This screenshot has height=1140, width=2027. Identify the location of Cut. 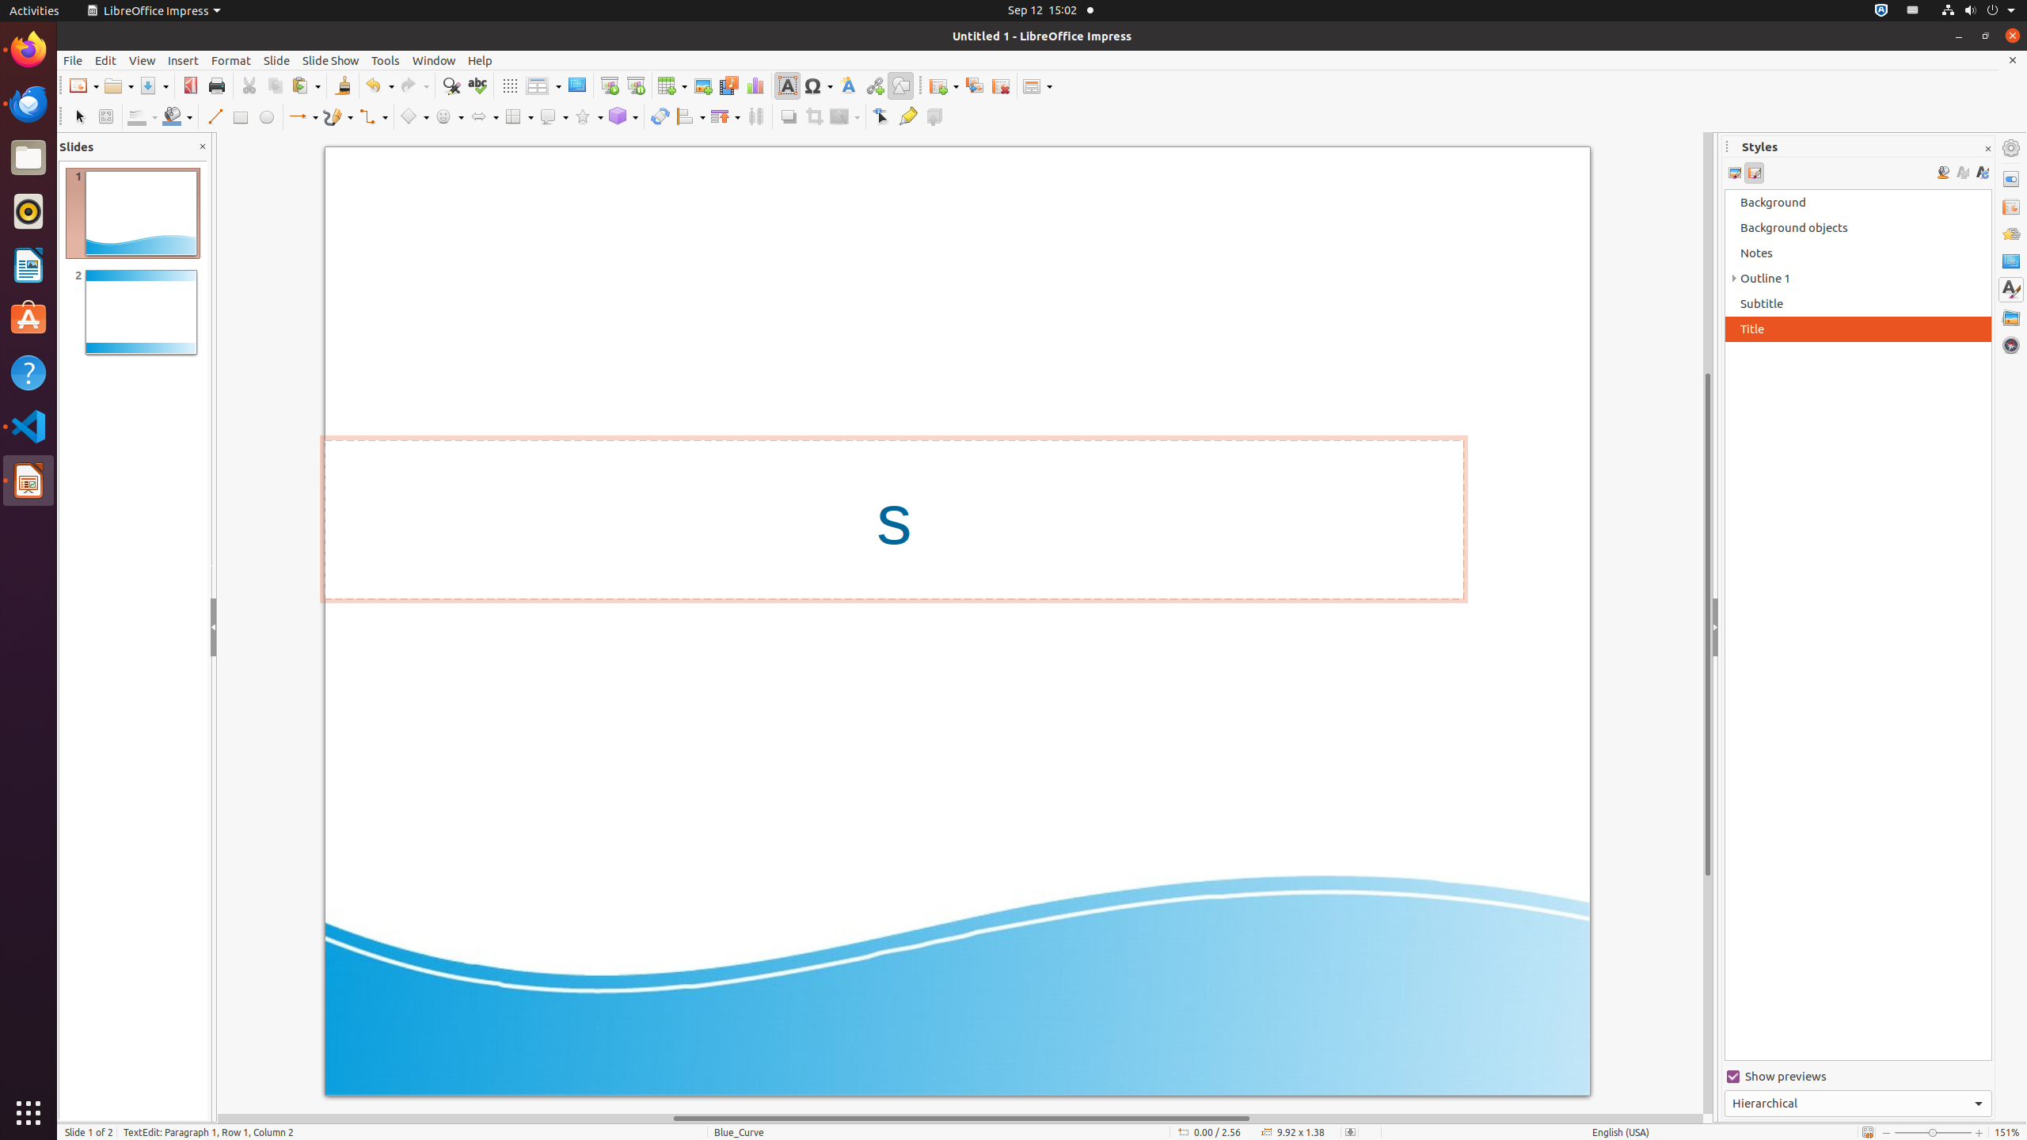
(249, 85).